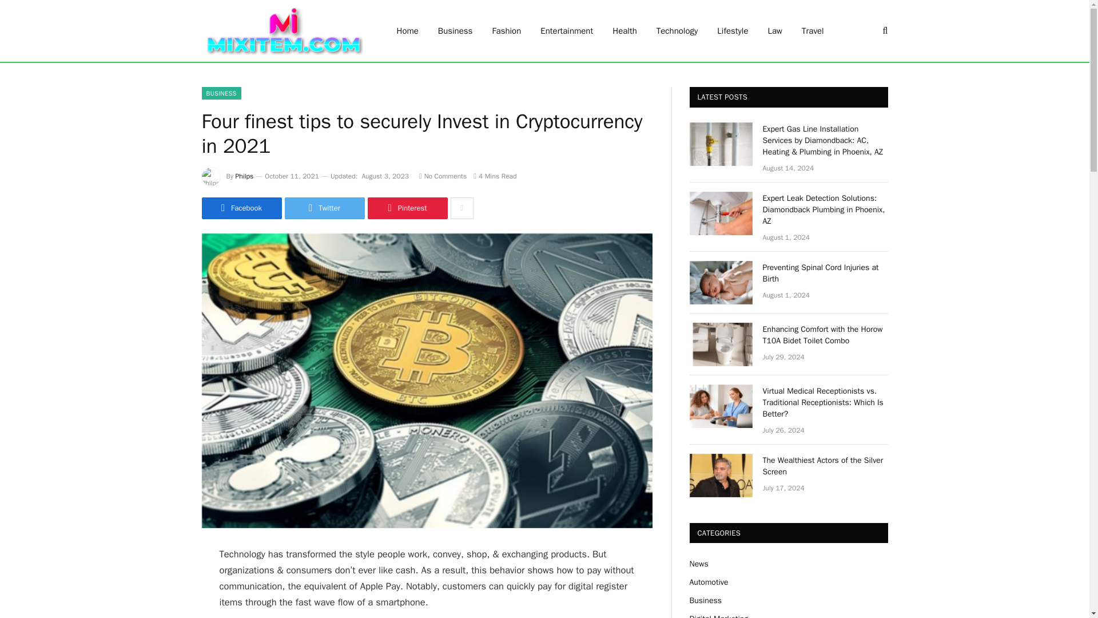 Image resolution: width=1098 pixels, height=618 pixels. I want to click on Entertainment, so click(566, 31).